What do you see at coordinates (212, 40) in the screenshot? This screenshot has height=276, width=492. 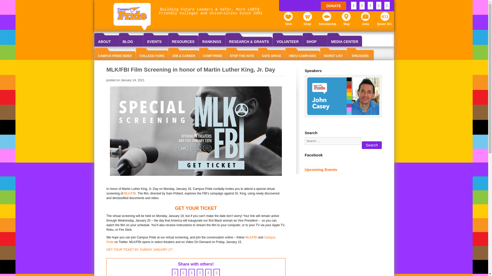 I see `RANKINGS` at bounding box center [212, 40].